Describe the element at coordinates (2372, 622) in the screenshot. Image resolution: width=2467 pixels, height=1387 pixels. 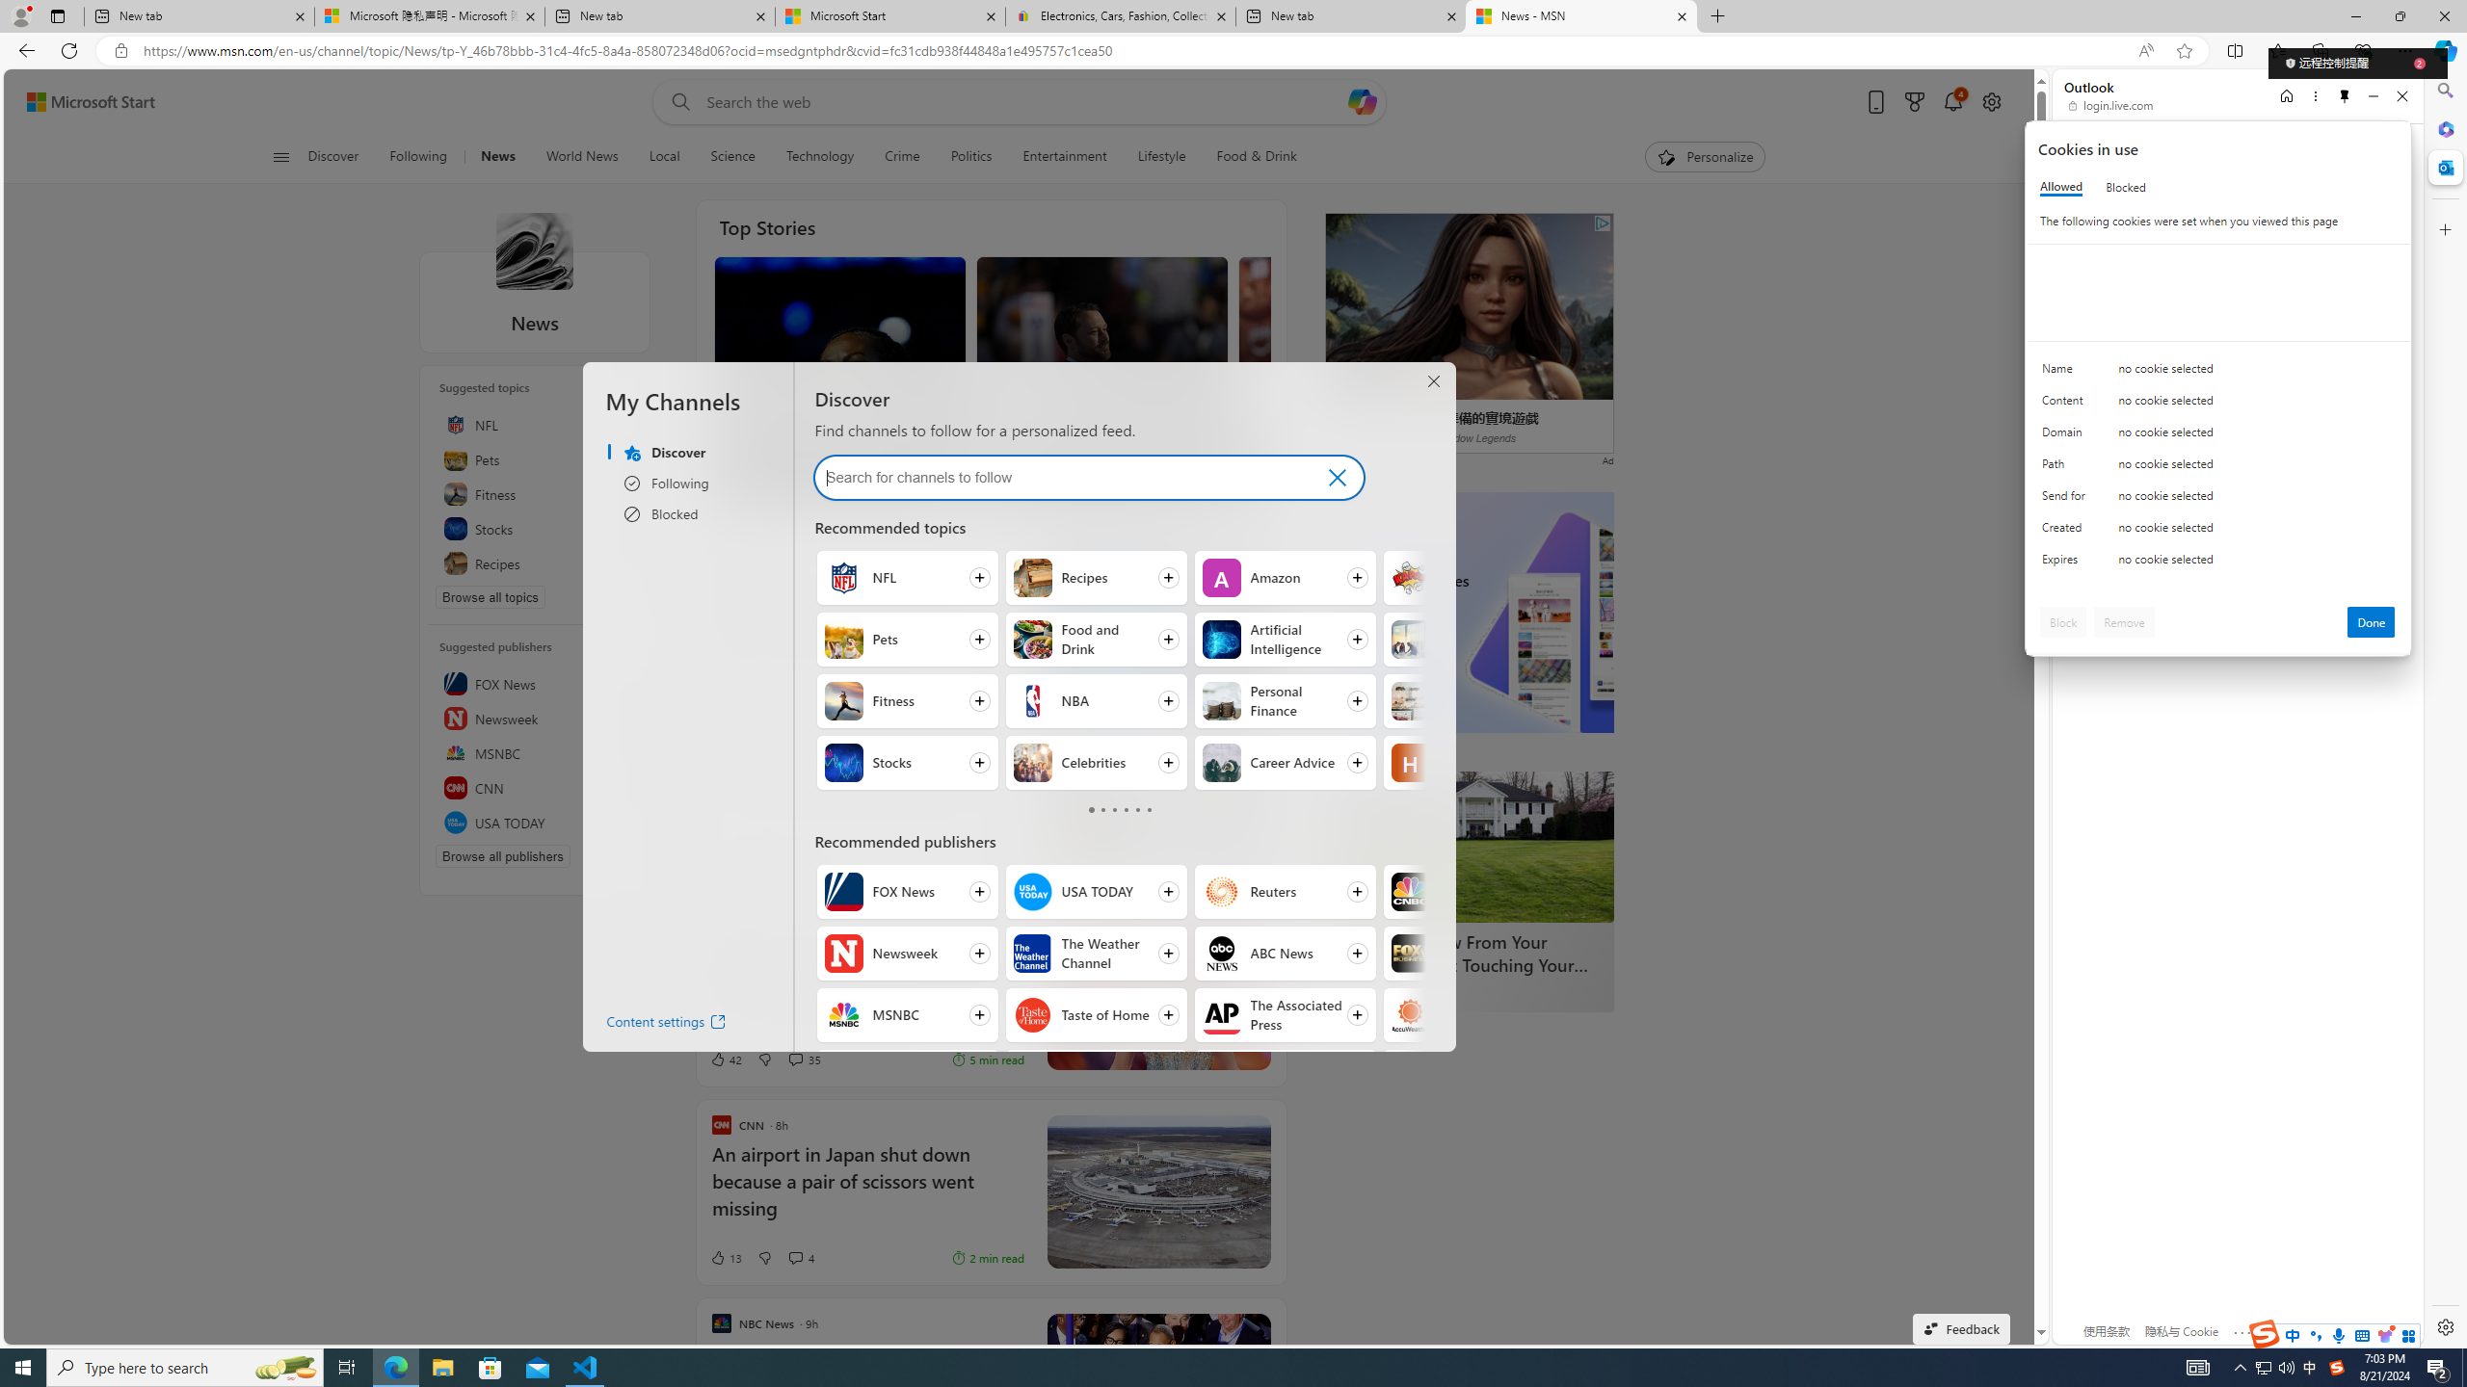
I see `Done` at that location.